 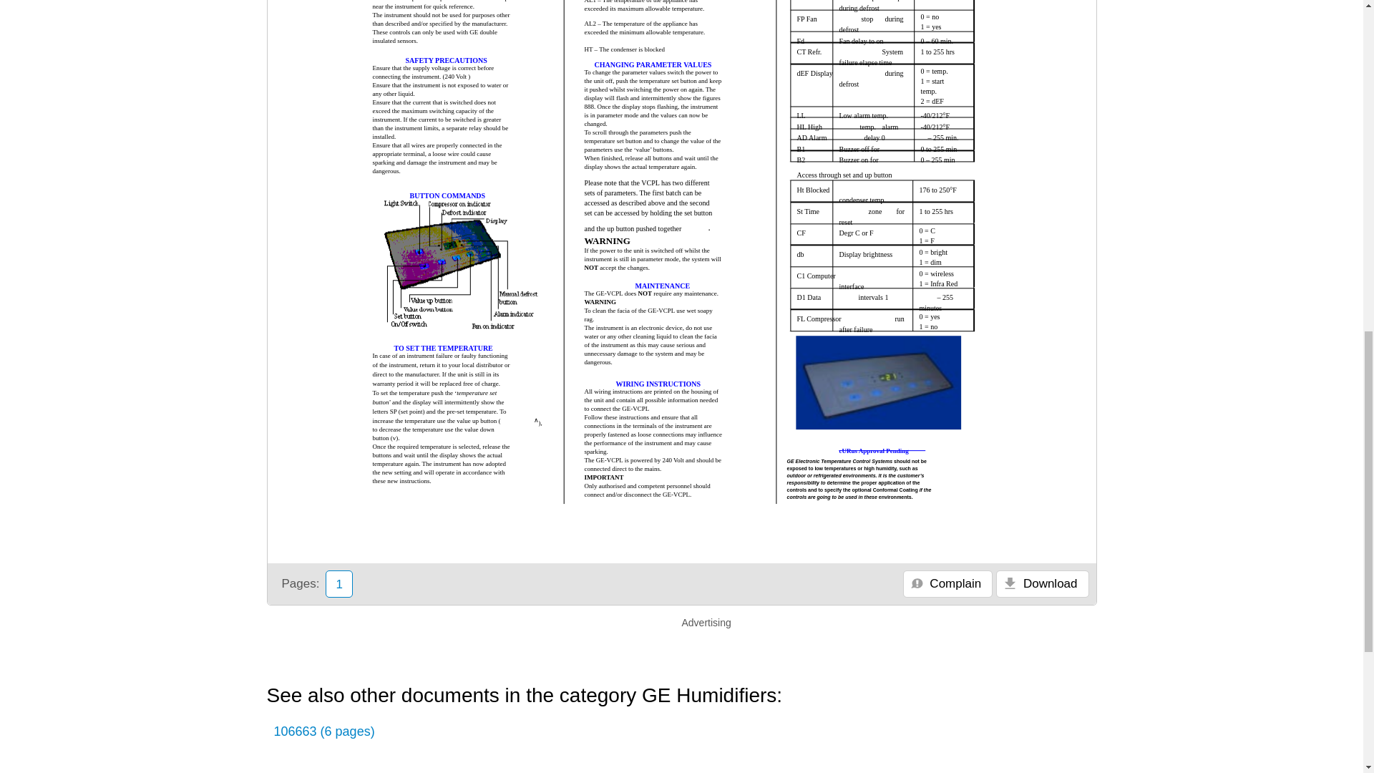 I want to click on Advertisement, so click(x=1154, y=42).